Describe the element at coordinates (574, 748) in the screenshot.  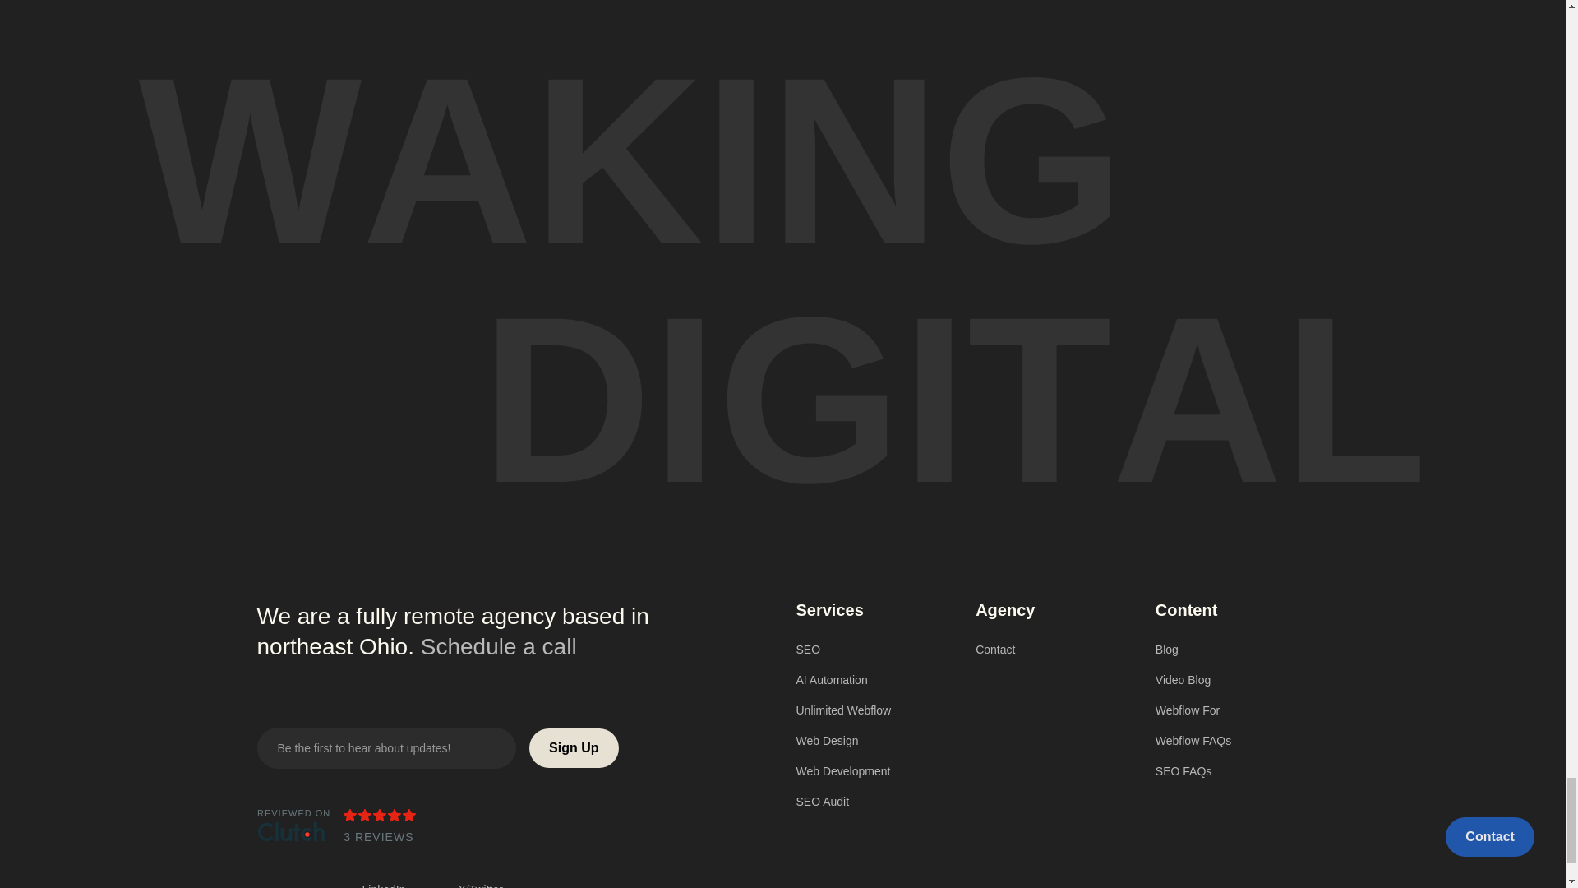
I see `Sign Up` at that location.